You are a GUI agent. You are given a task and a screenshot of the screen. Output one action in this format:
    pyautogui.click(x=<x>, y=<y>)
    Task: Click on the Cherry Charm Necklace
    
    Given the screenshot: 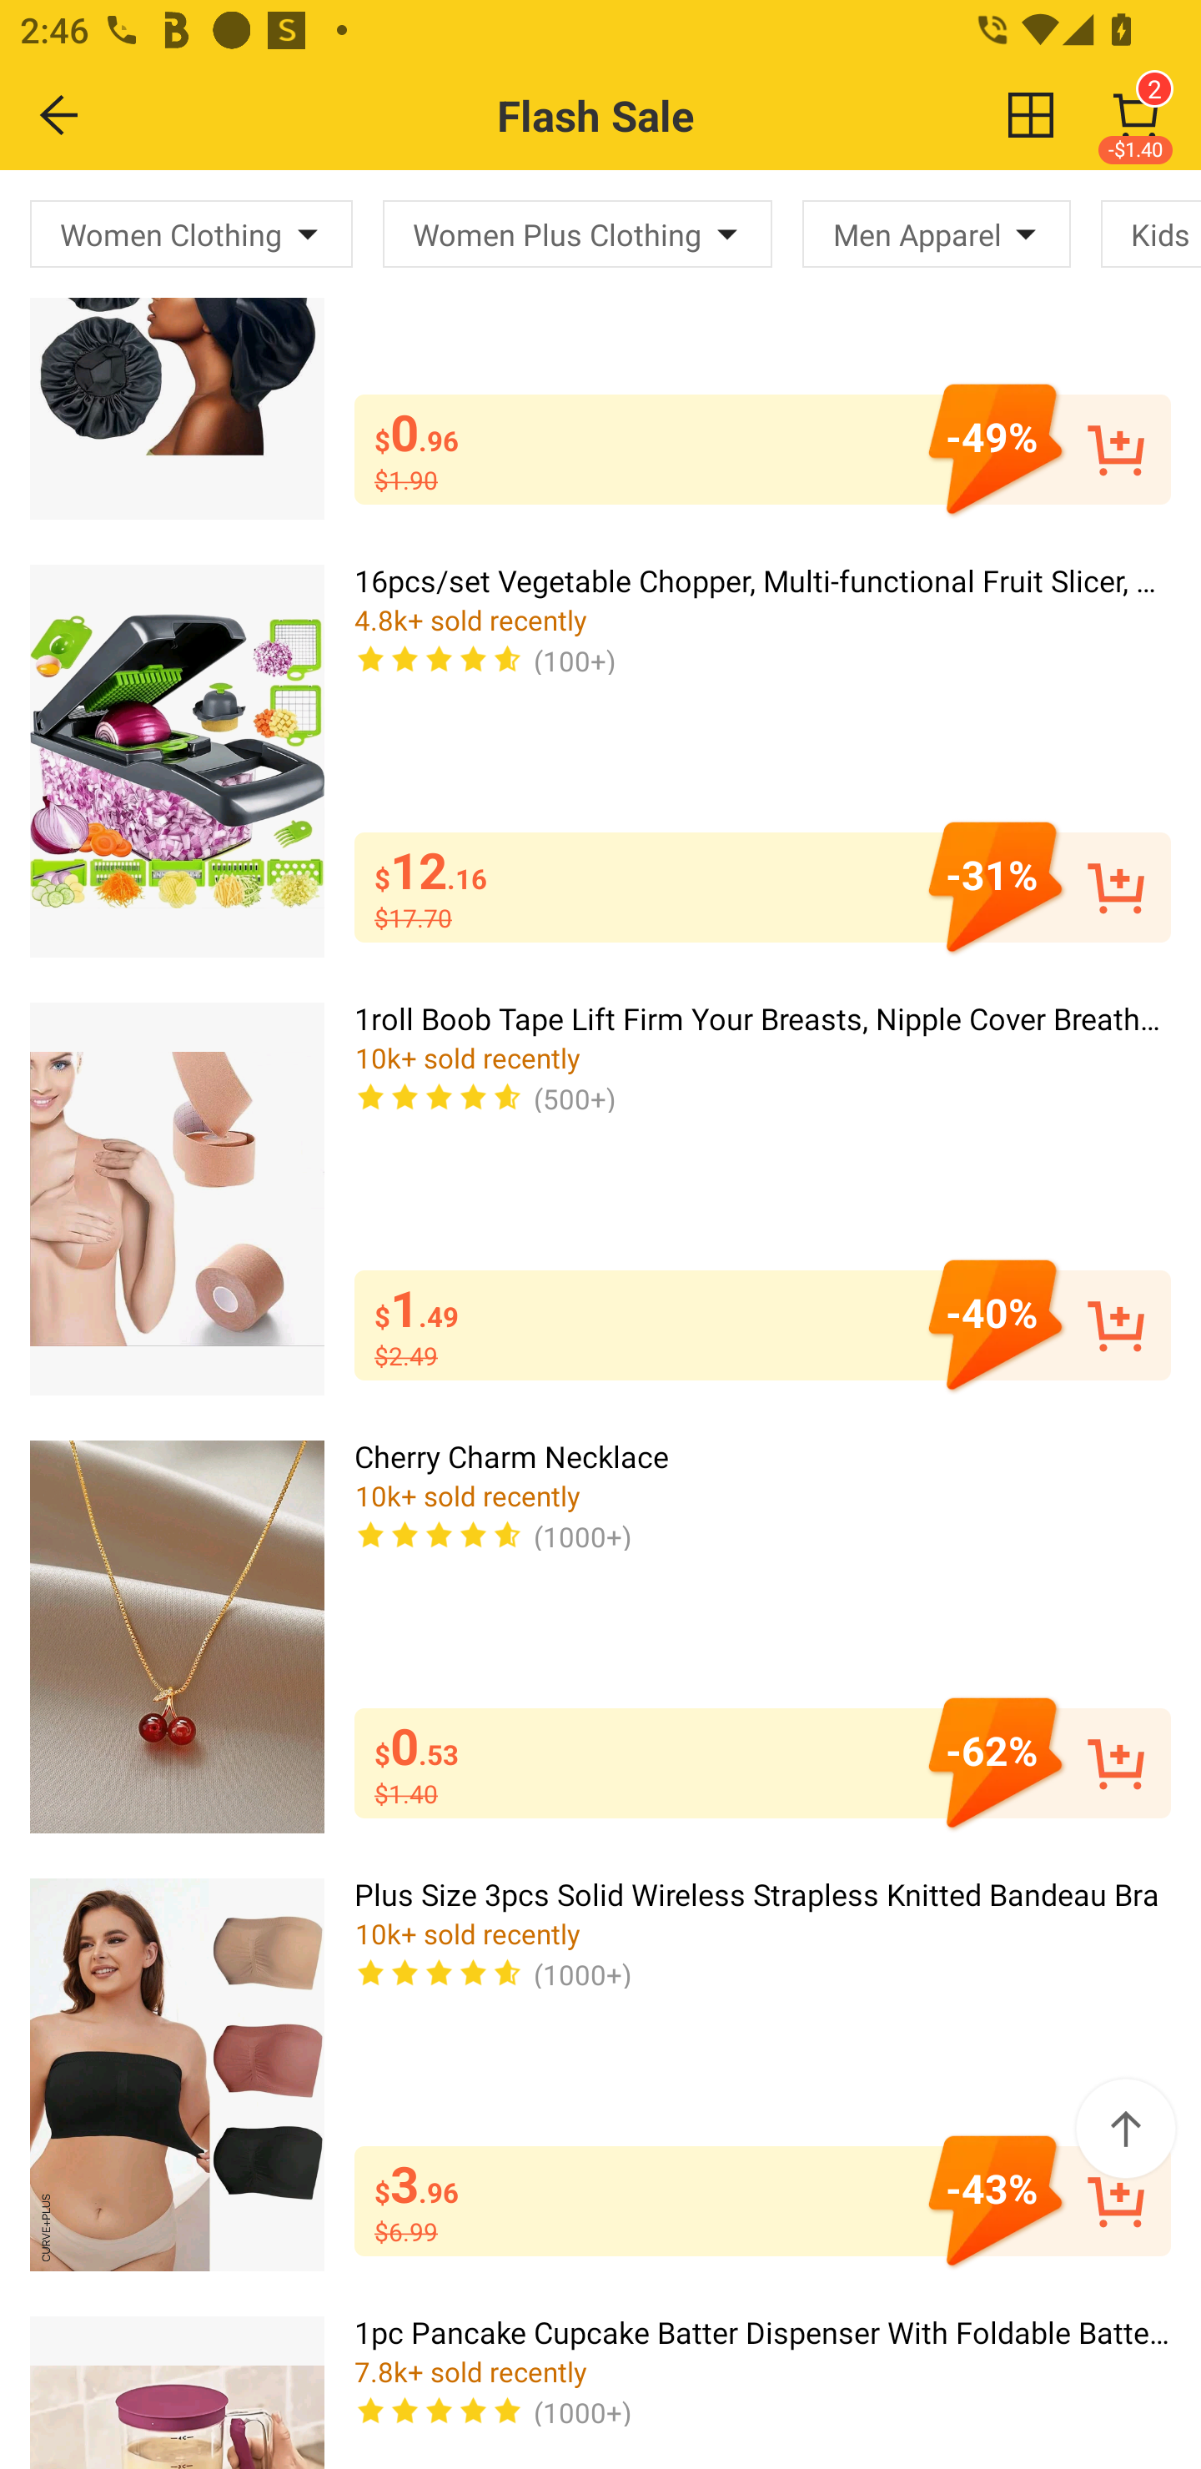 What is the action you would take?
    pyautogui.click(x=177, y=1637)
    